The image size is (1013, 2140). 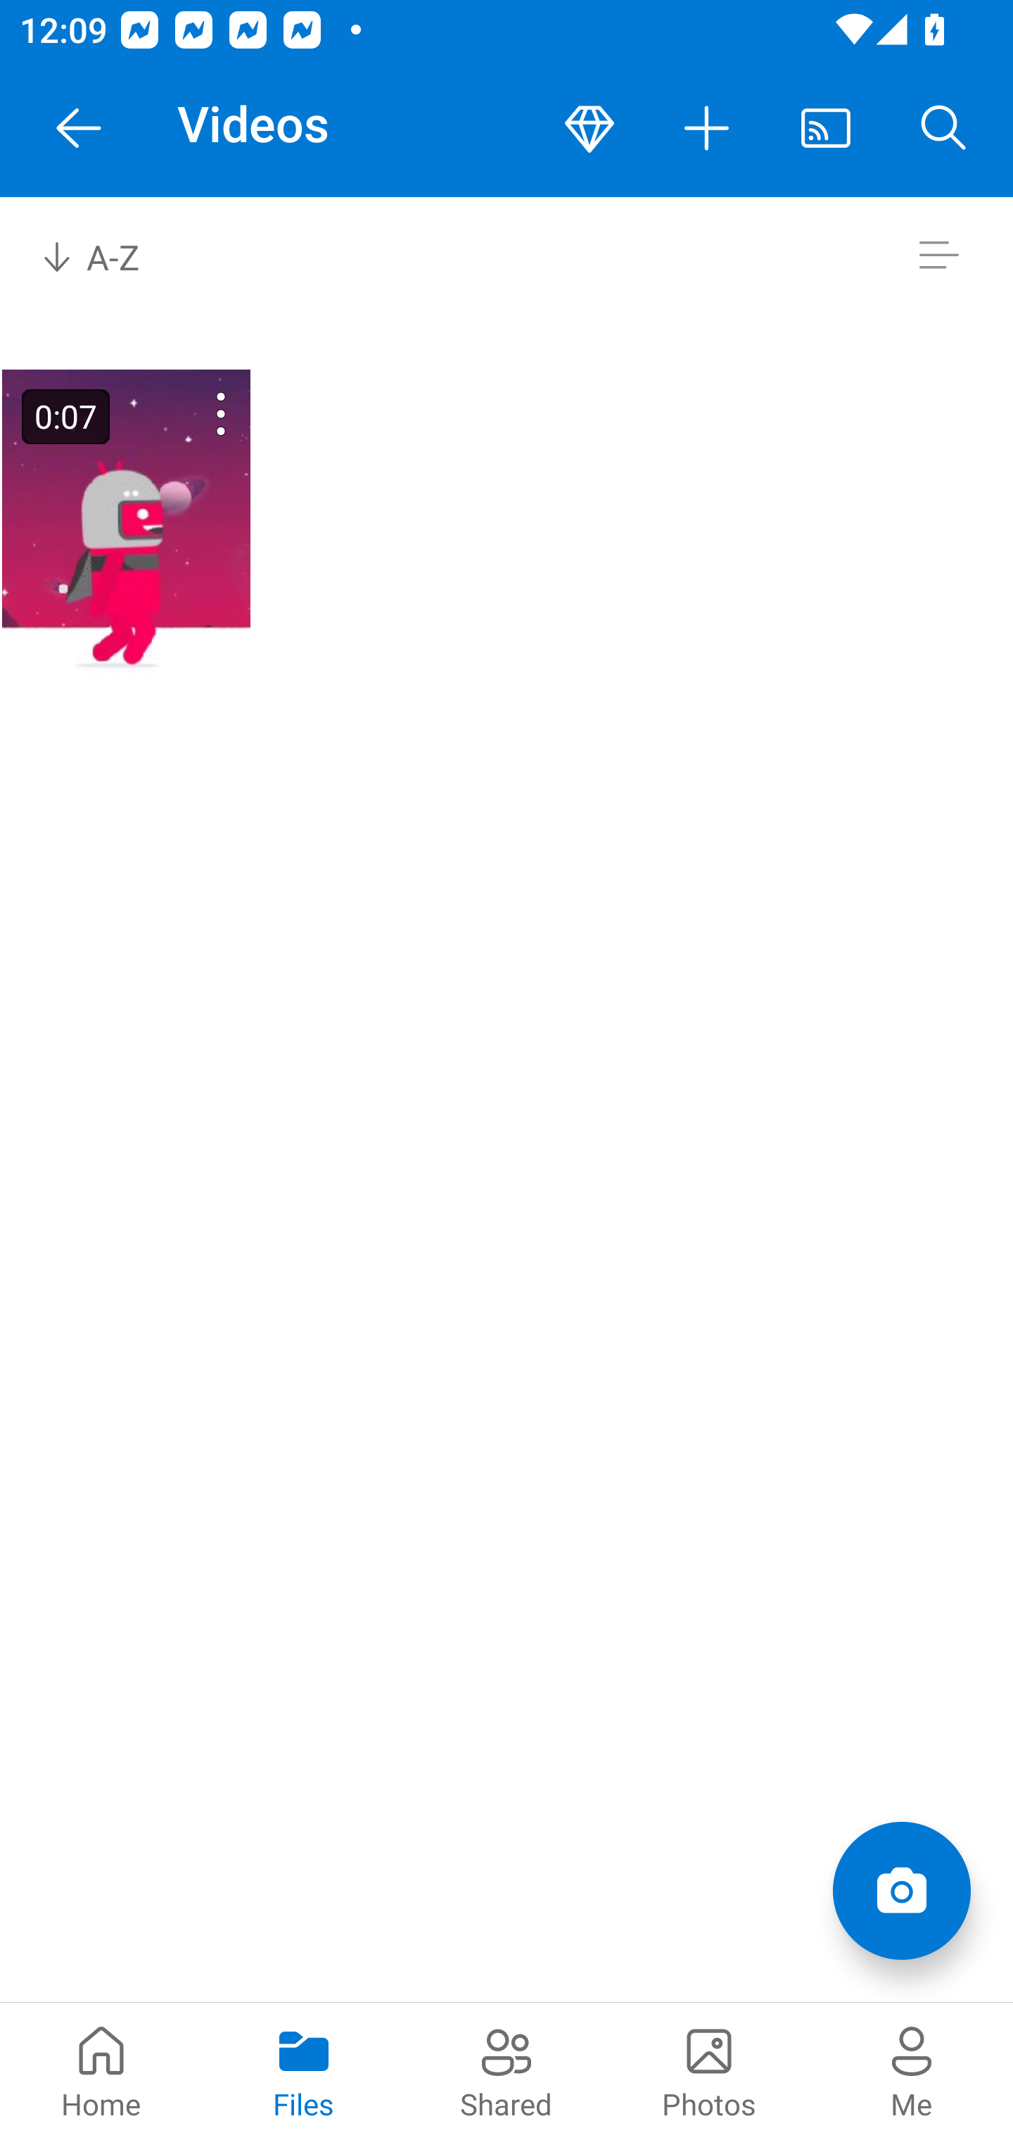 I want to click on A-Z Sort by combo box, sort by name, A to Z, so click(x=110, y=255).